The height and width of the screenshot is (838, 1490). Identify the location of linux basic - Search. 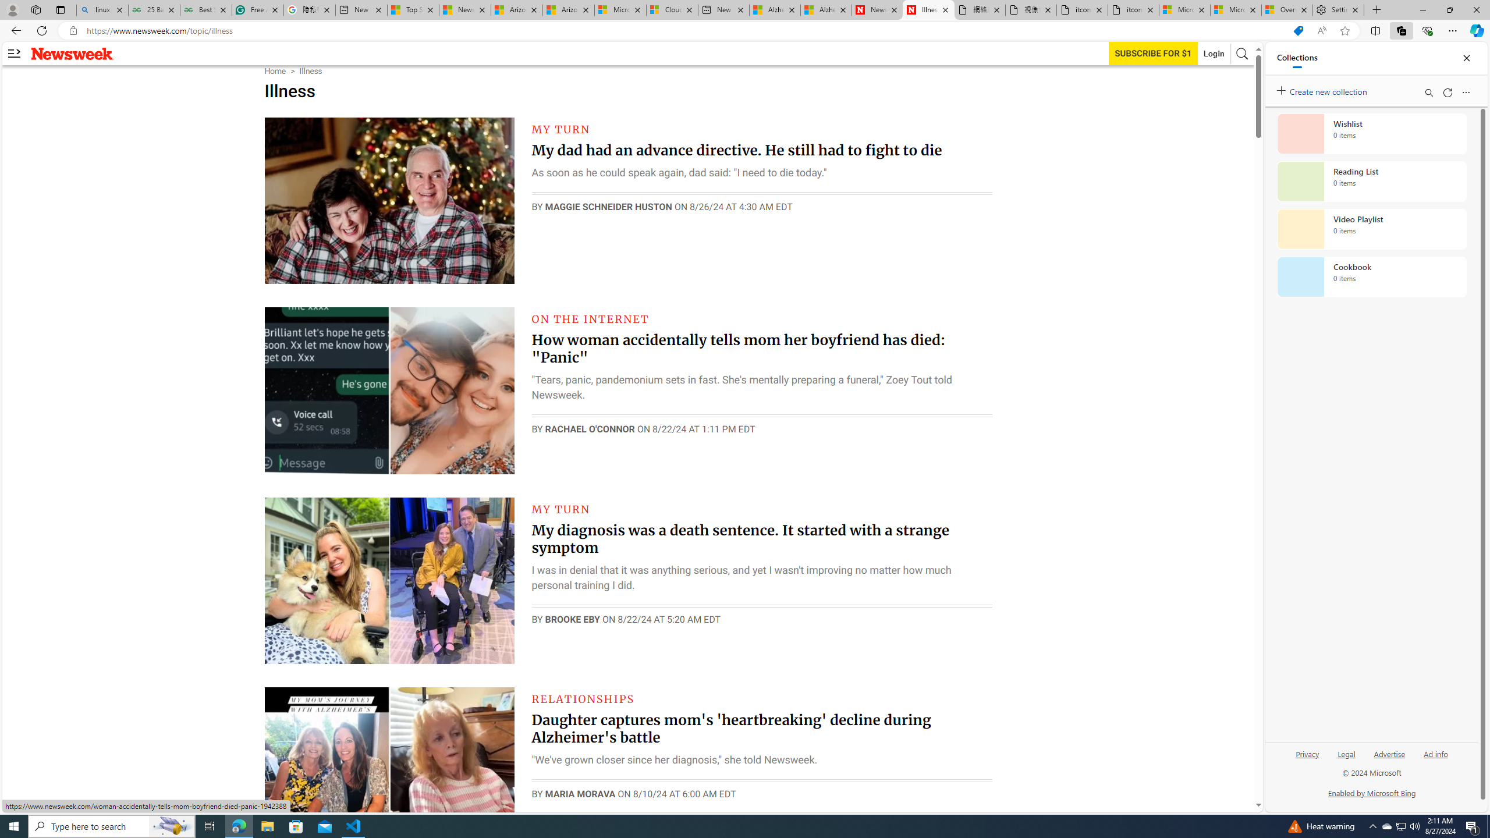
(101, 10).